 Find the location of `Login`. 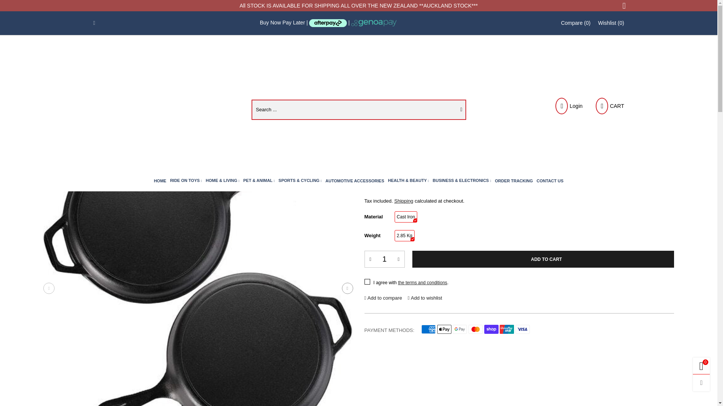

Login is located at coordinates (568, 106).